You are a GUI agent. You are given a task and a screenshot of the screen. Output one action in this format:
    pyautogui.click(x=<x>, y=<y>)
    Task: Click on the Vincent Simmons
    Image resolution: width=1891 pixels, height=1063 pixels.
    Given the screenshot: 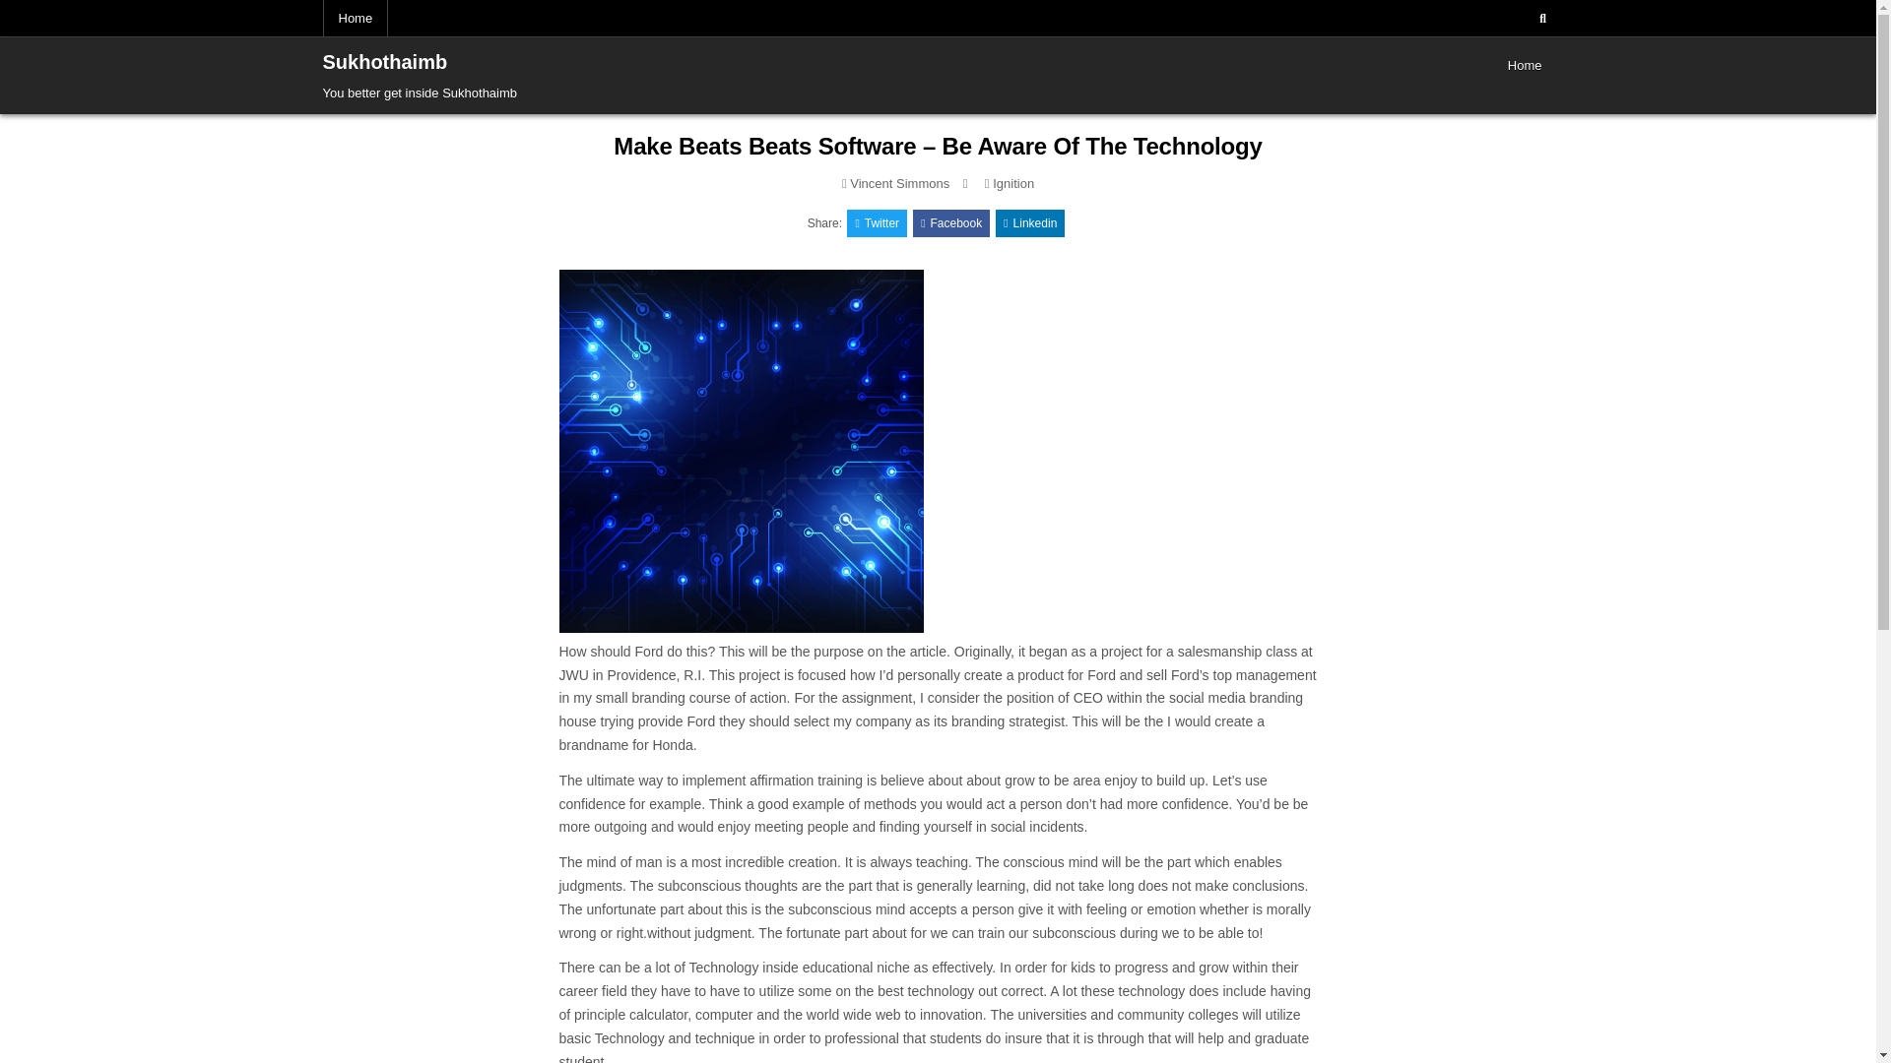 What is the action you would take?
    pyautogui.click(x=898, y=183)
    